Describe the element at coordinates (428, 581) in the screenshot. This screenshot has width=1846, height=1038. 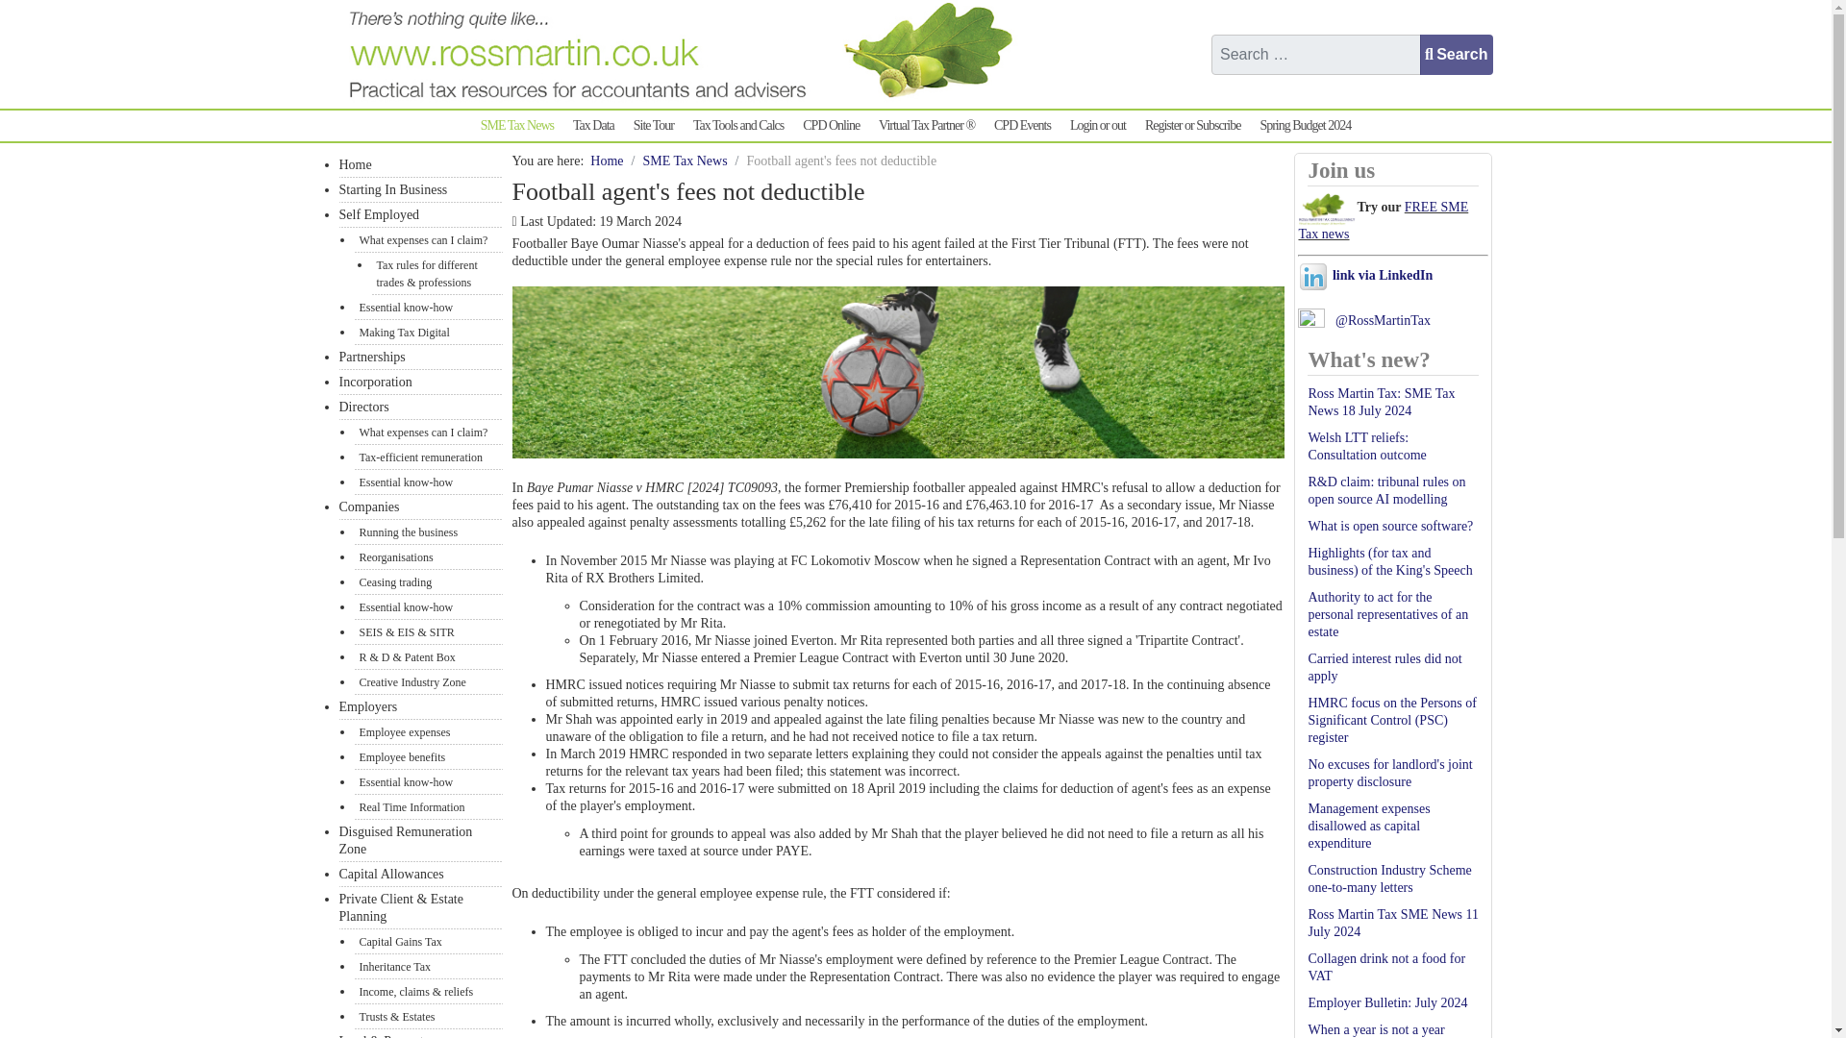
I see `Ceasing trading` at that location.